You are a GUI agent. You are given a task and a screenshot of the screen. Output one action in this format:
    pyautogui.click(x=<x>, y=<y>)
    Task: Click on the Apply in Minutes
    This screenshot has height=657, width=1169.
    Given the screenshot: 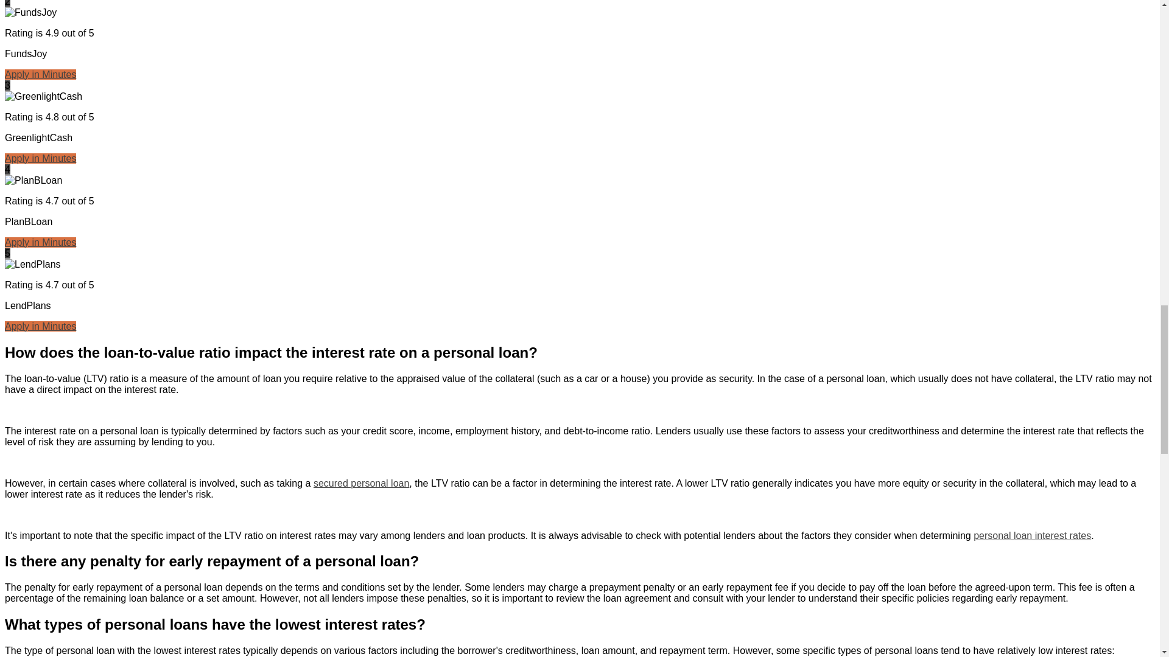 What is the action you would take?
    pyautogui.click(x=40, y=74)
    